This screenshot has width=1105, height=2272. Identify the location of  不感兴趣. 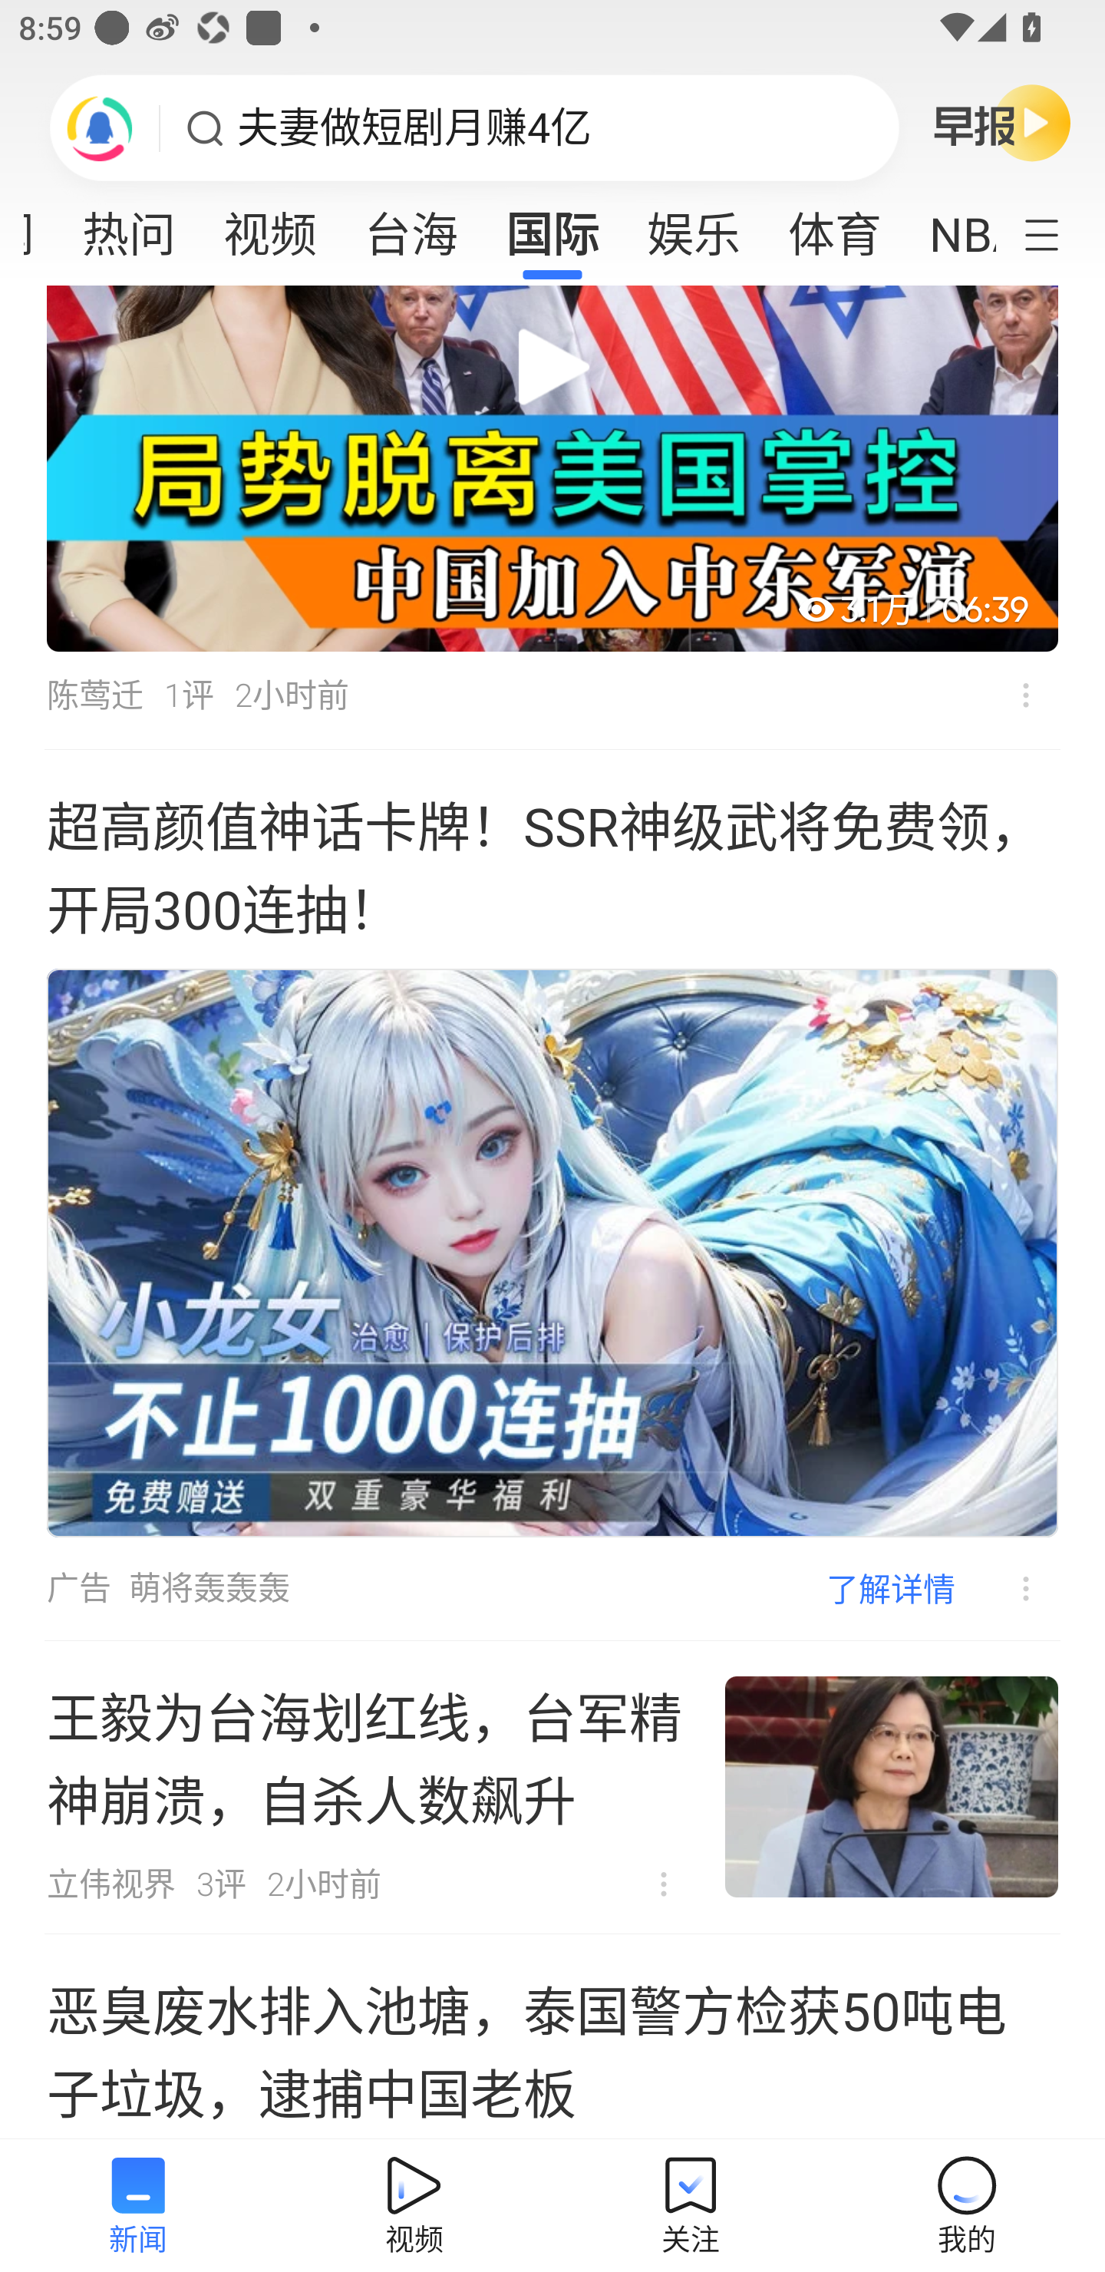
(1007, 1589).